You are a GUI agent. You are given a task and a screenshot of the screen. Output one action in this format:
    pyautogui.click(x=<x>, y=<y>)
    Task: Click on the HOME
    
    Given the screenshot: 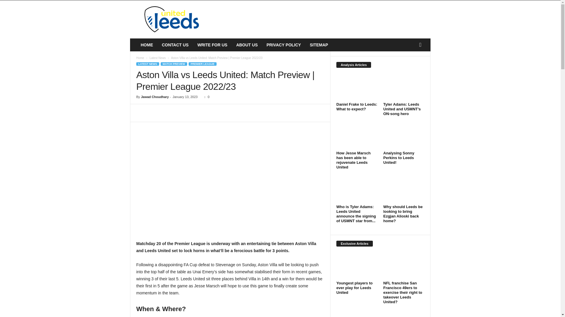 What is the action you would take?
    pyautogui.click(x=147, y=45)
    